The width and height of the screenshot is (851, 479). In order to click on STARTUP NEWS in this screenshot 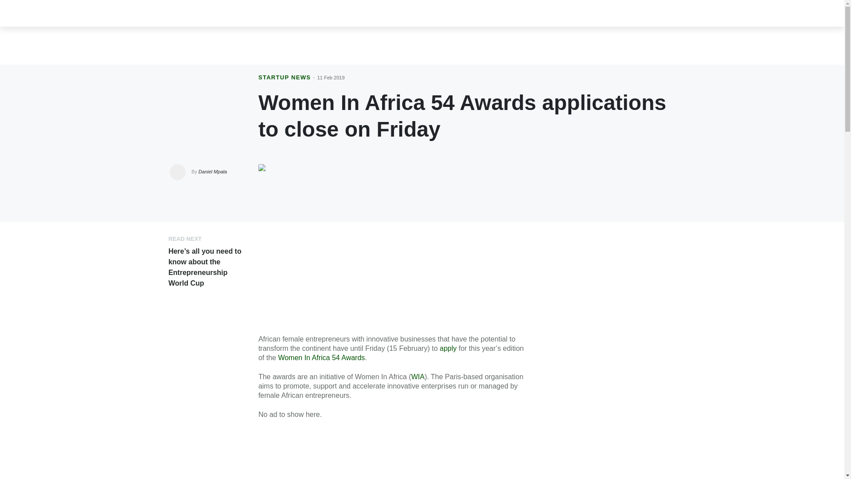, I will do `click(285, 77)`.